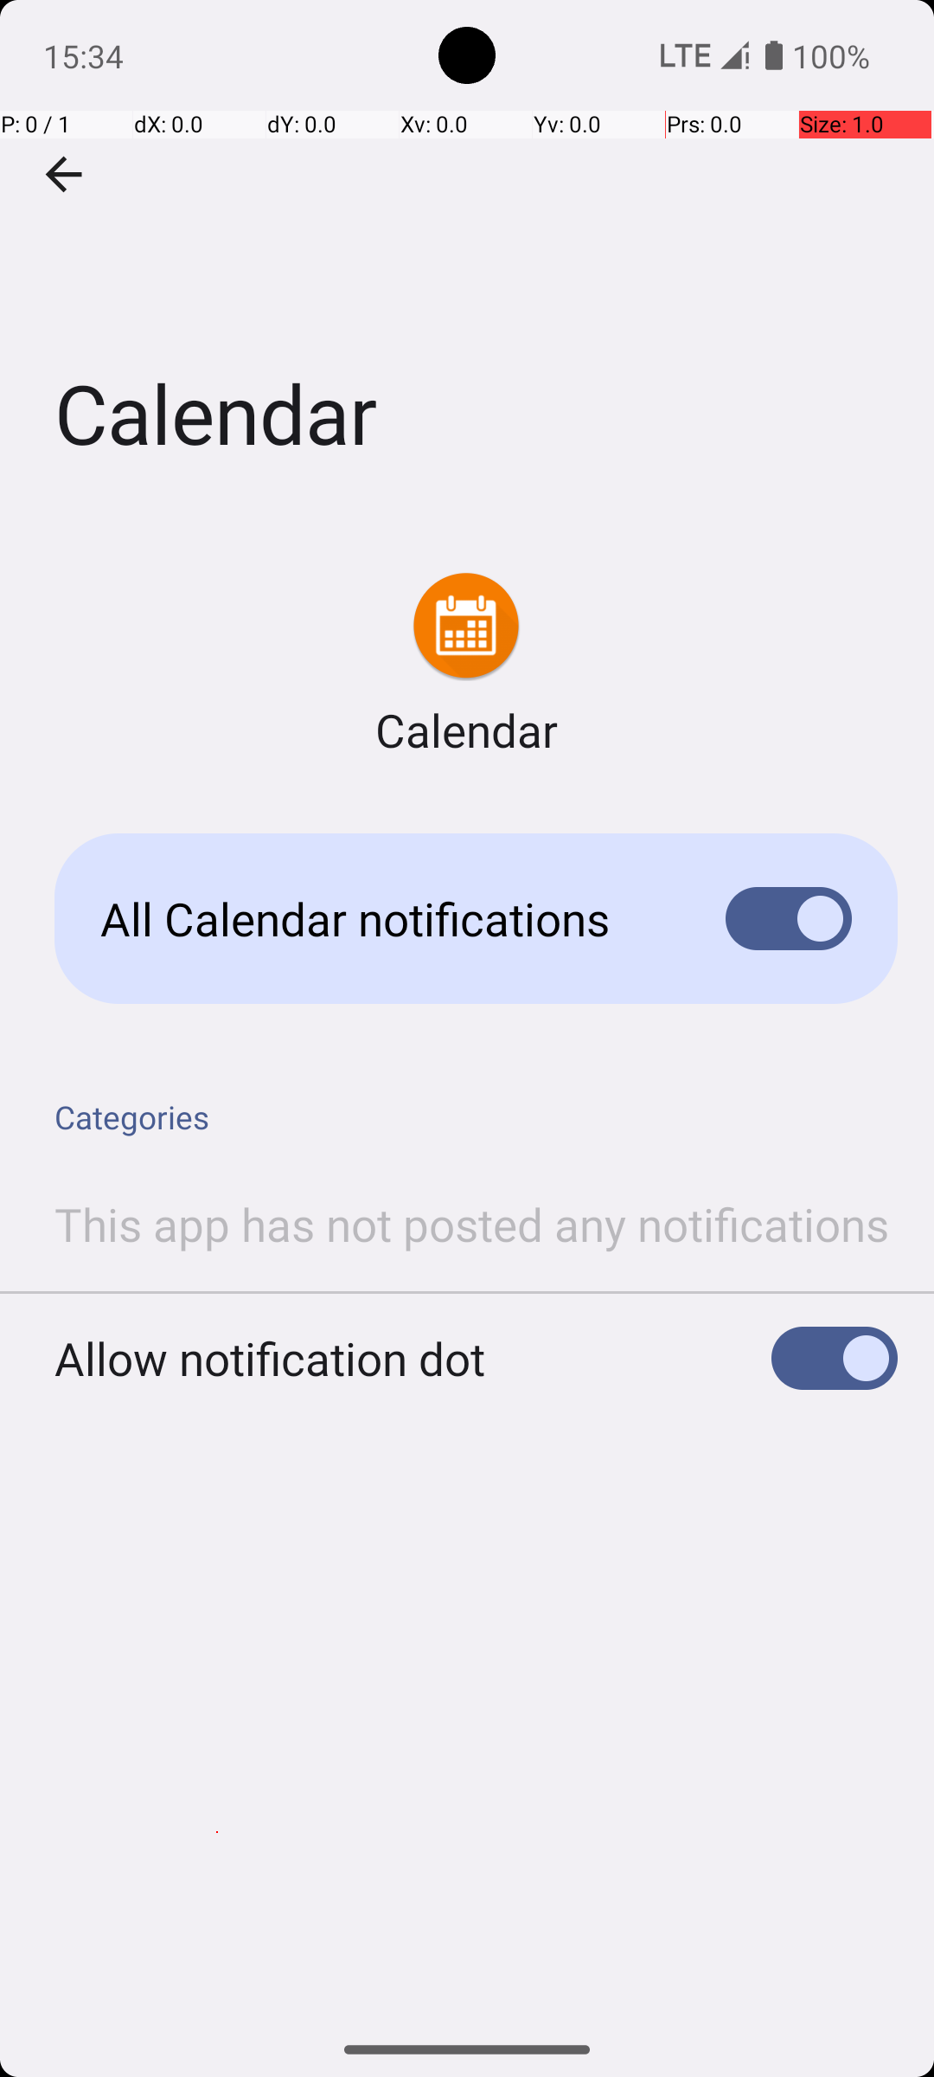 This screenshot has height=2077, width=934. I want to click on All Calendar notifications, so click(386, 919).